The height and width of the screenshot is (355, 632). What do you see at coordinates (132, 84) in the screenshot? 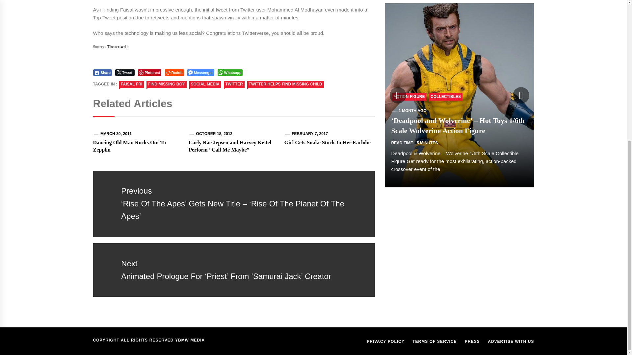
I see `FAISAL FRI` at bounding box center [132, 84].